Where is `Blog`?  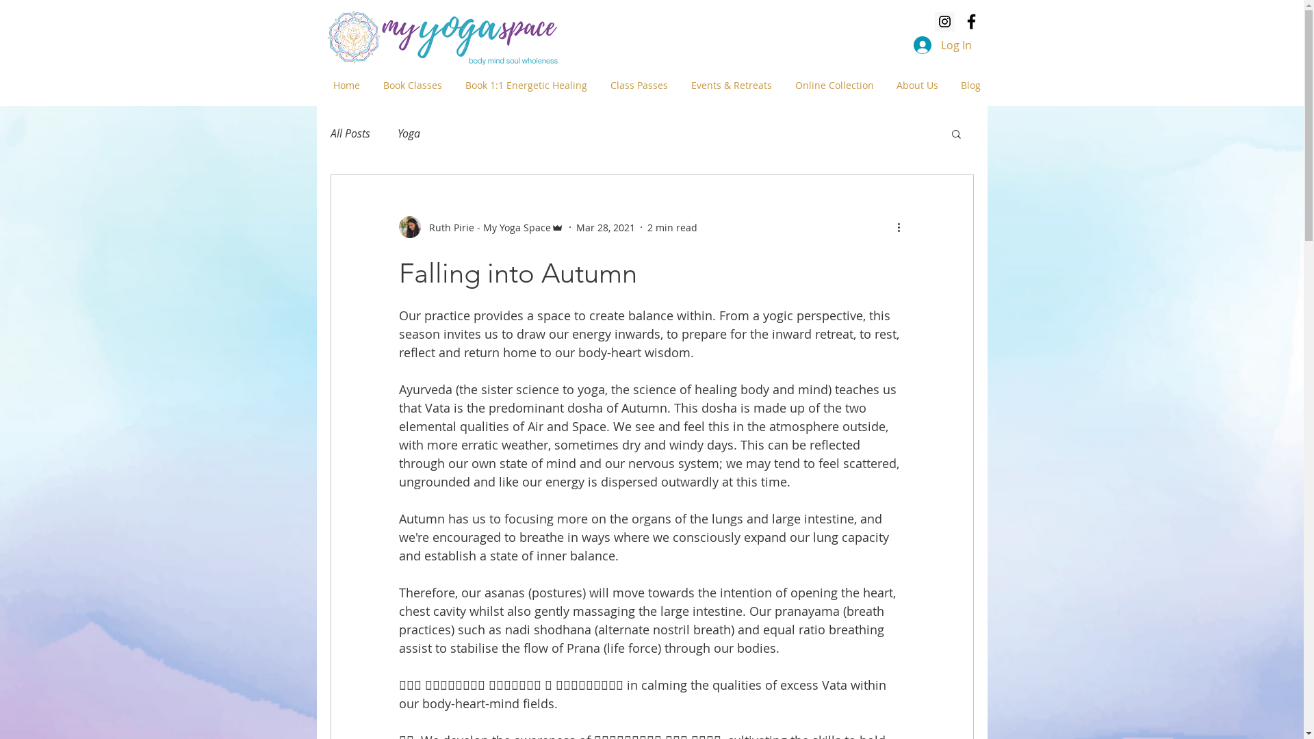 Blog is located at coordinates (966, 86).